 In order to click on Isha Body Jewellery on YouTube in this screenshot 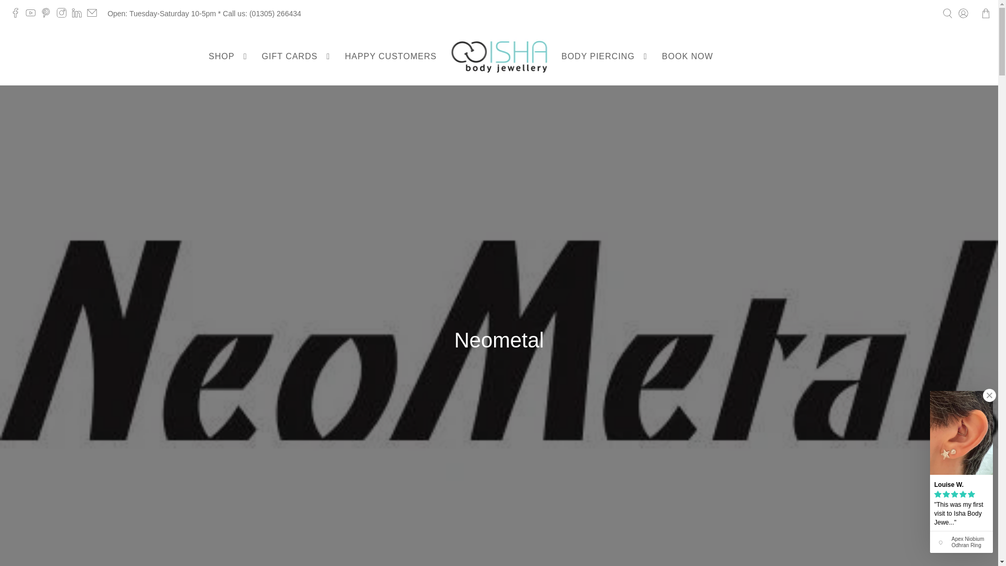, I will do `click(34, 15)`.